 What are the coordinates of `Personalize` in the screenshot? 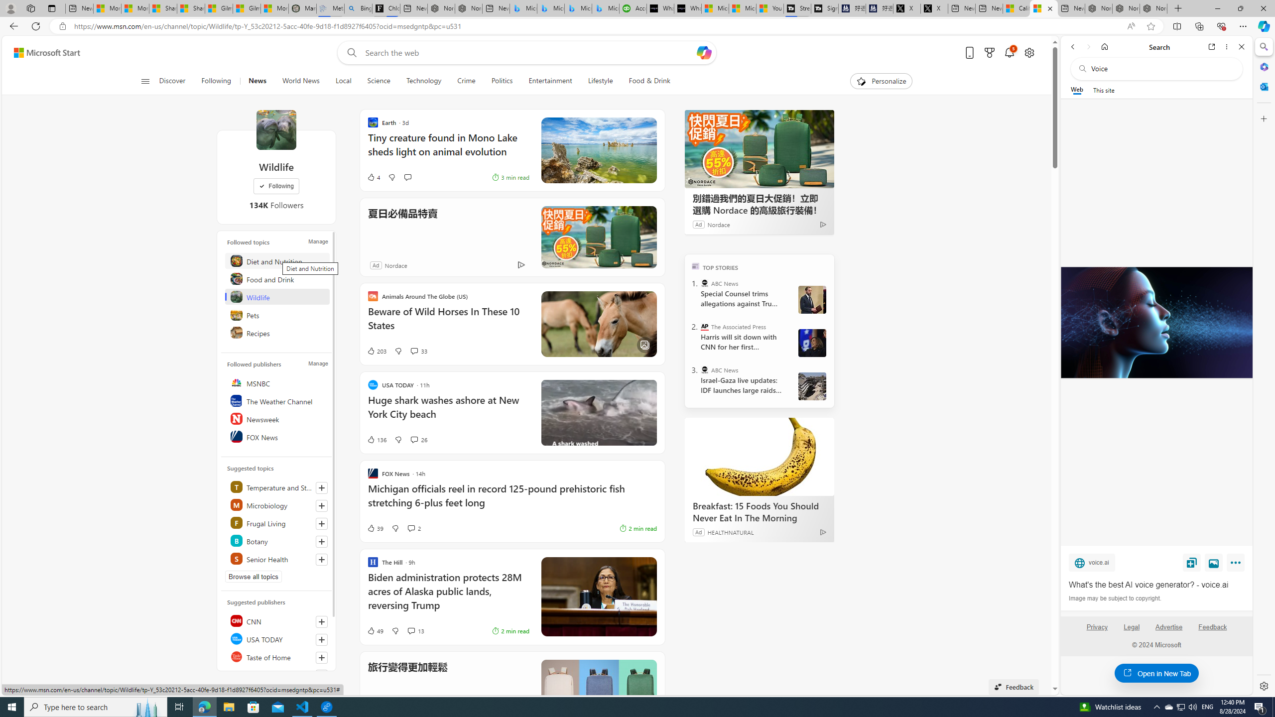 It's located at (881, 81).